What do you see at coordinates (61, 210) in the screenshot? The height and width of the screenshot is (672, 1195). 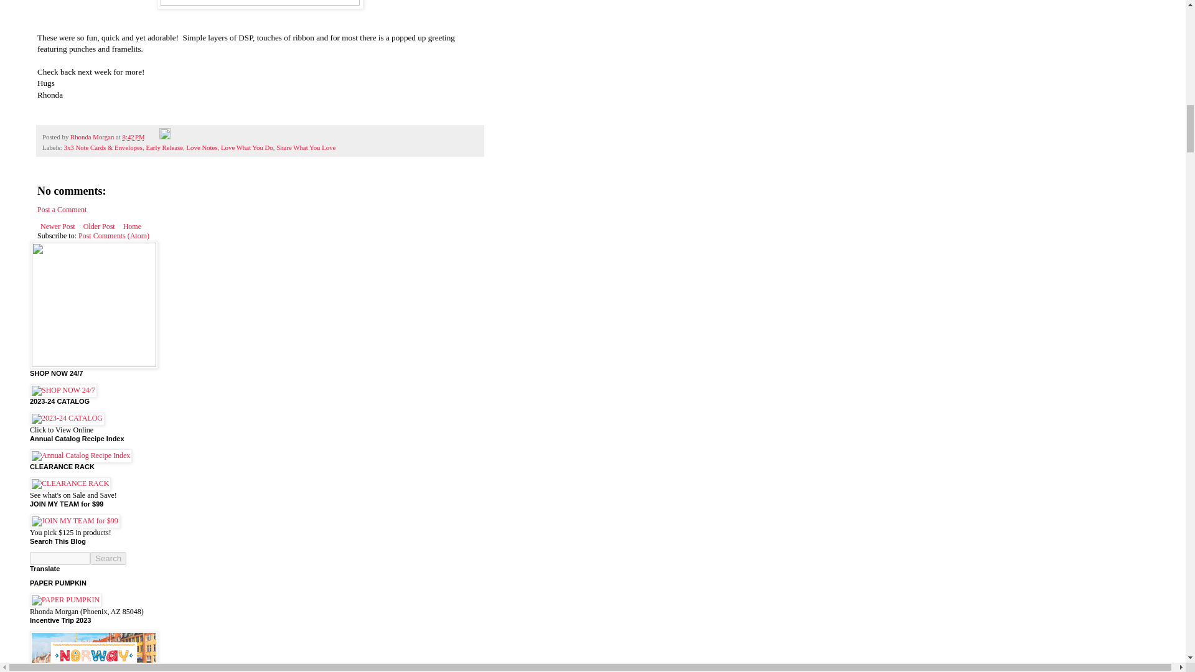 I see `Post a Comment` at bounding box center [61, 210].